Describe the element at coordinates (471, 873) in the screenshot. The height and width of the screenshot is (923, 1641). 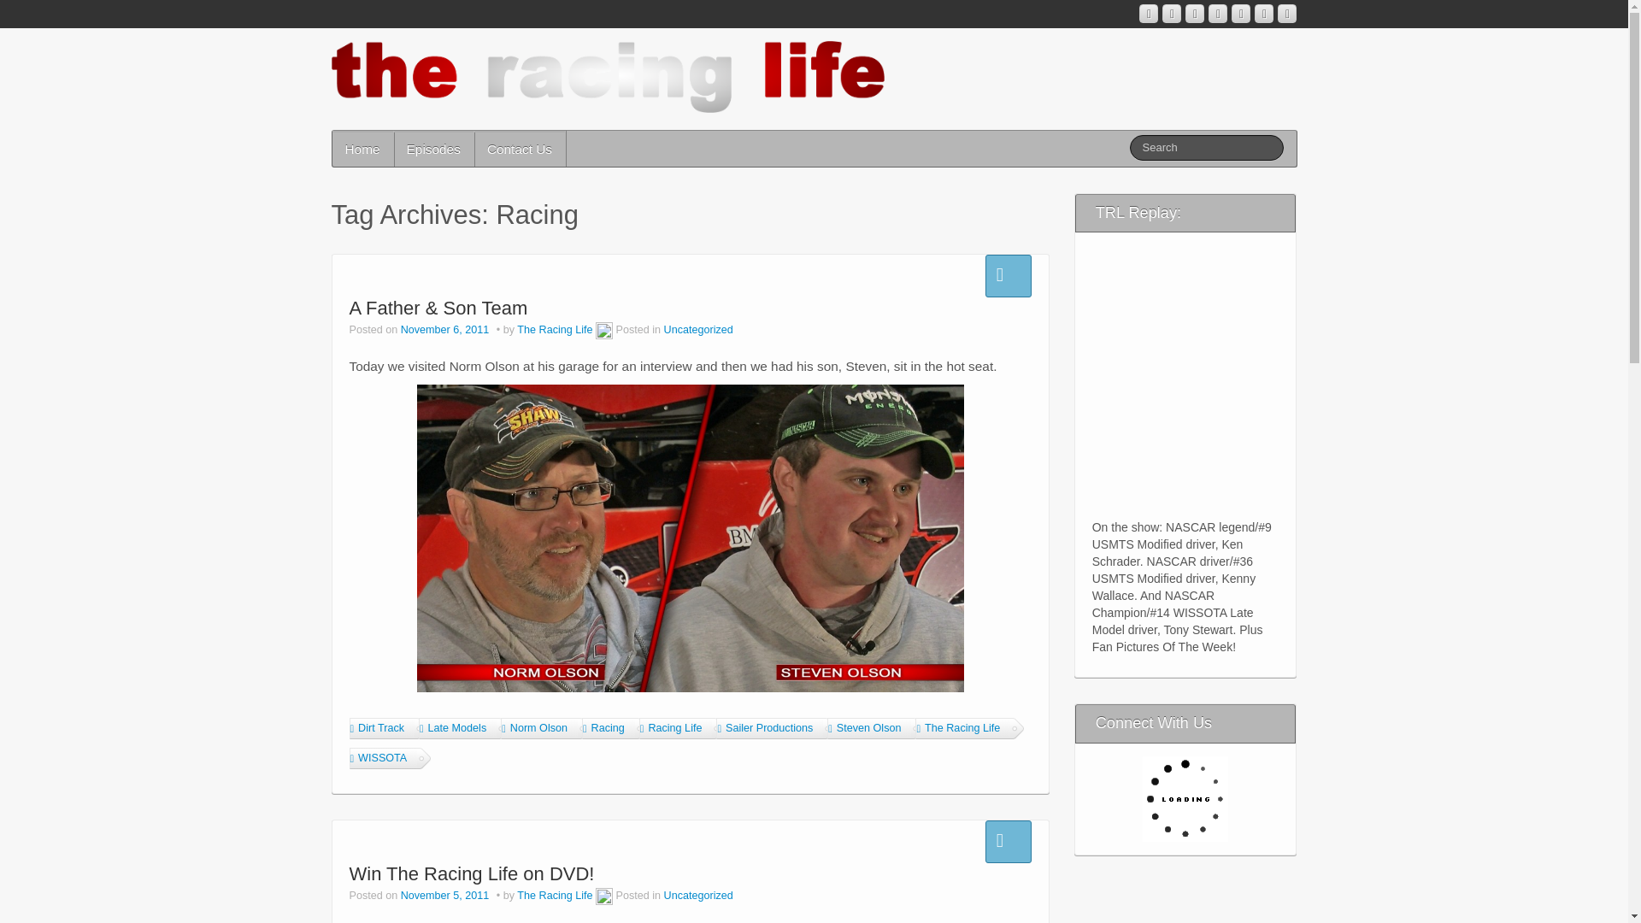
I see `Permalink to Win The Racing Life on DVD!` at that location.